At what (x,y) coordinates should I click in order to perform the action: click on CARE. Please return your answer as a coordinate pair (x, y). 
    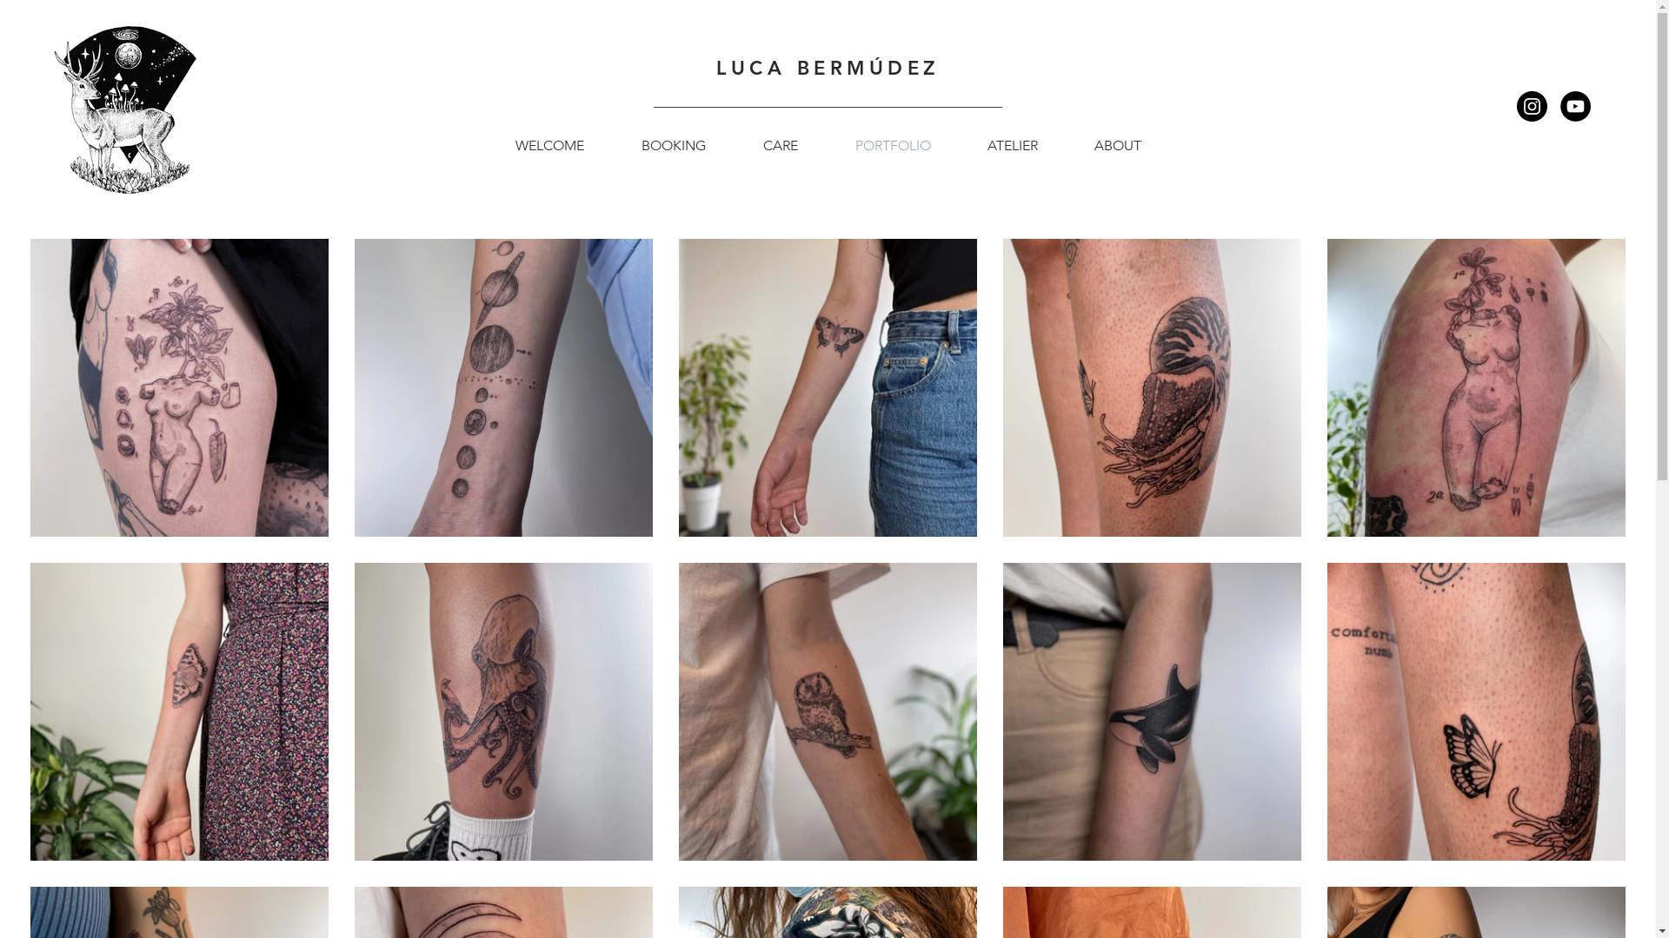
    Looking at the image, I should click on (780, 146).